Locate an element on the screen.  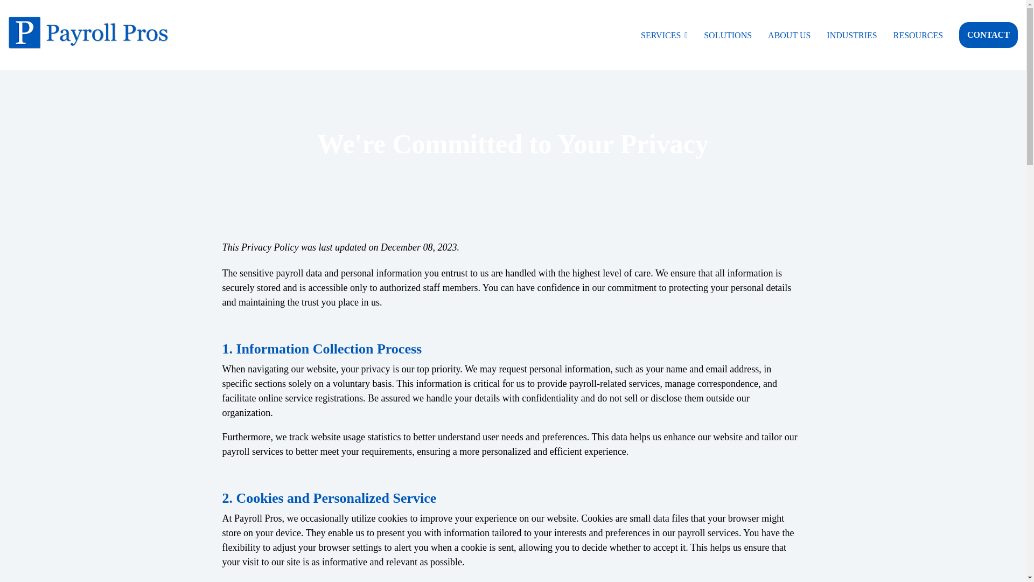
CONTACT is located at coordinates (988, 34).